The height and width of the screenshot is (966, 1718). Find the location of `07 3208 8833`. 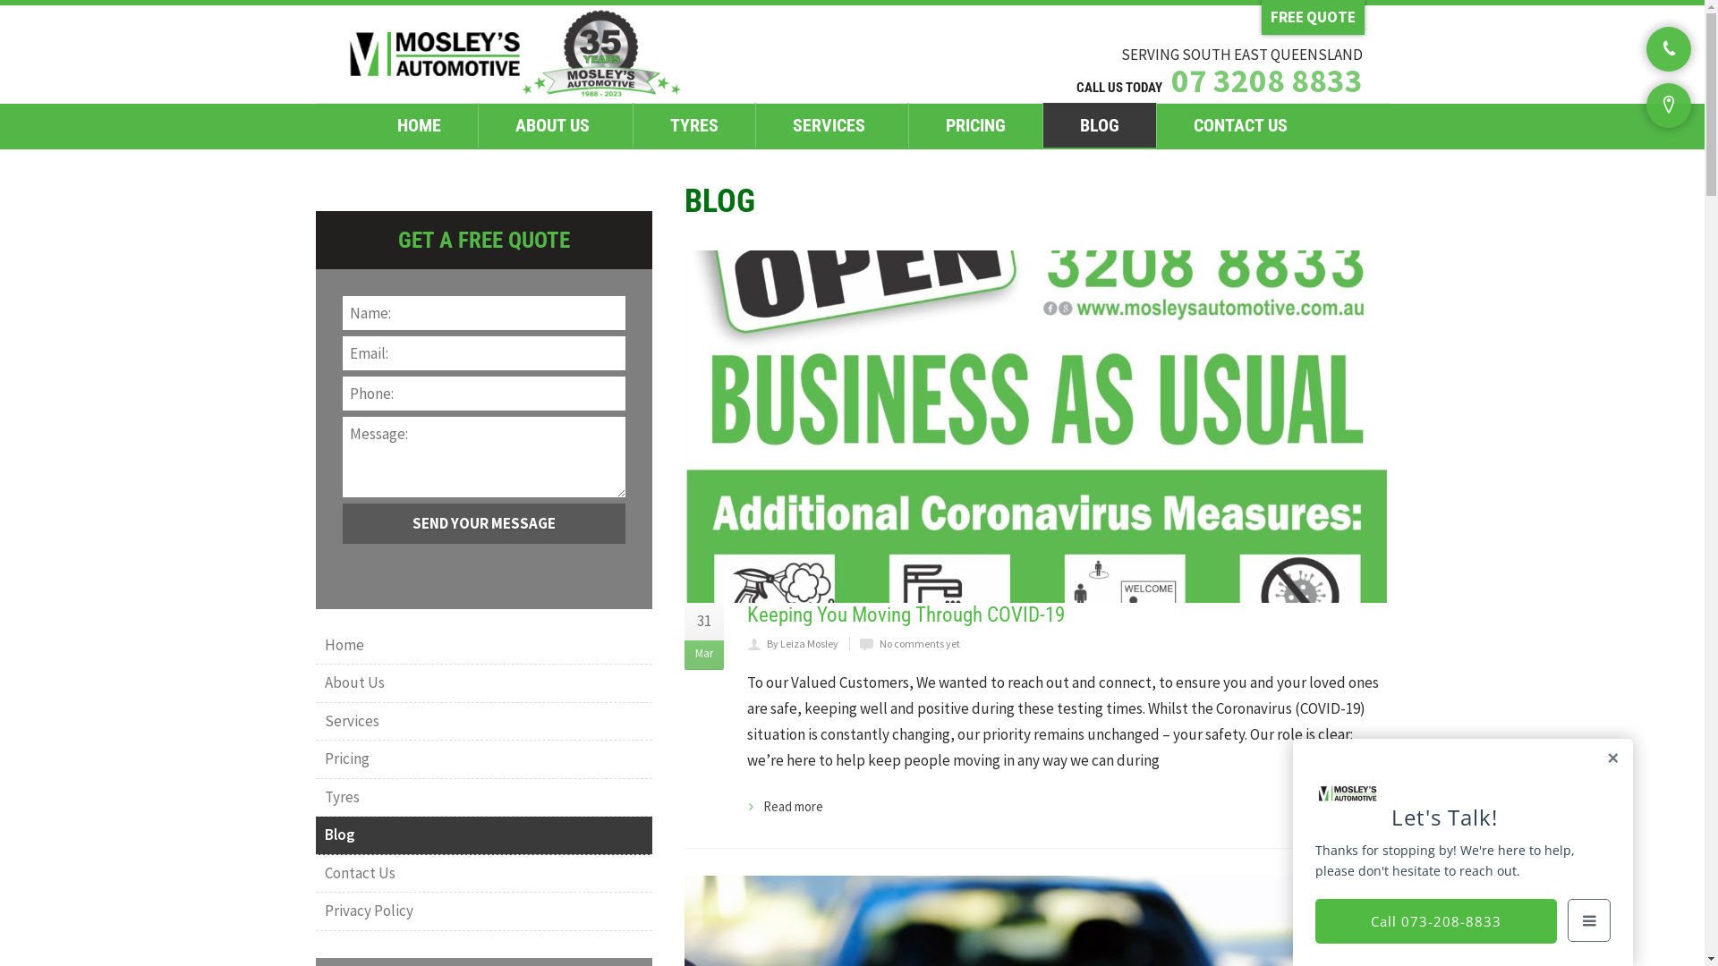

07 3208 8833 is located at coordinates (1266, 80).